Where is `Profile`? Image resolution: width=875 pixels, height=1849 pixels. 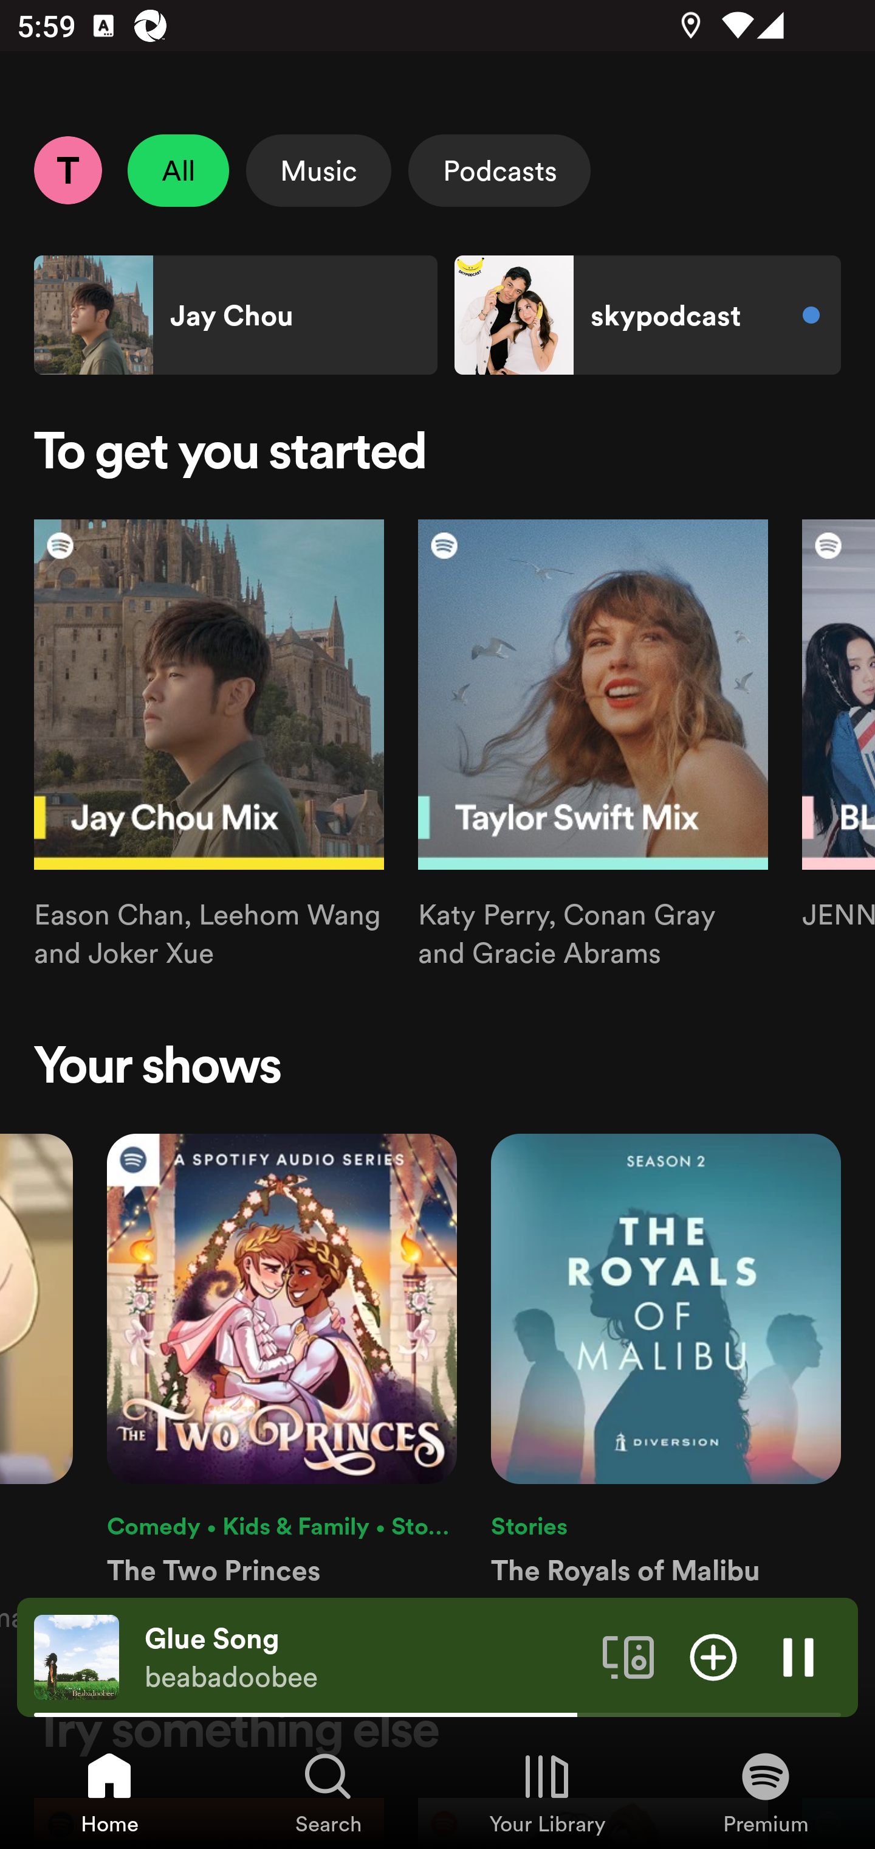 Profile is located at coordinates (67, 170).